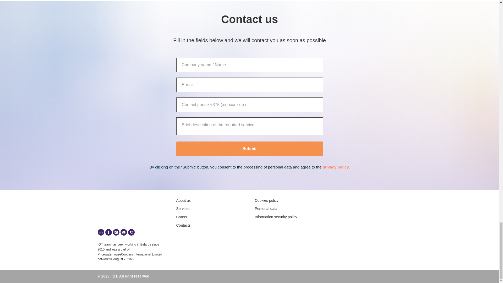  I want to click on Personal data, so click(266, 209).